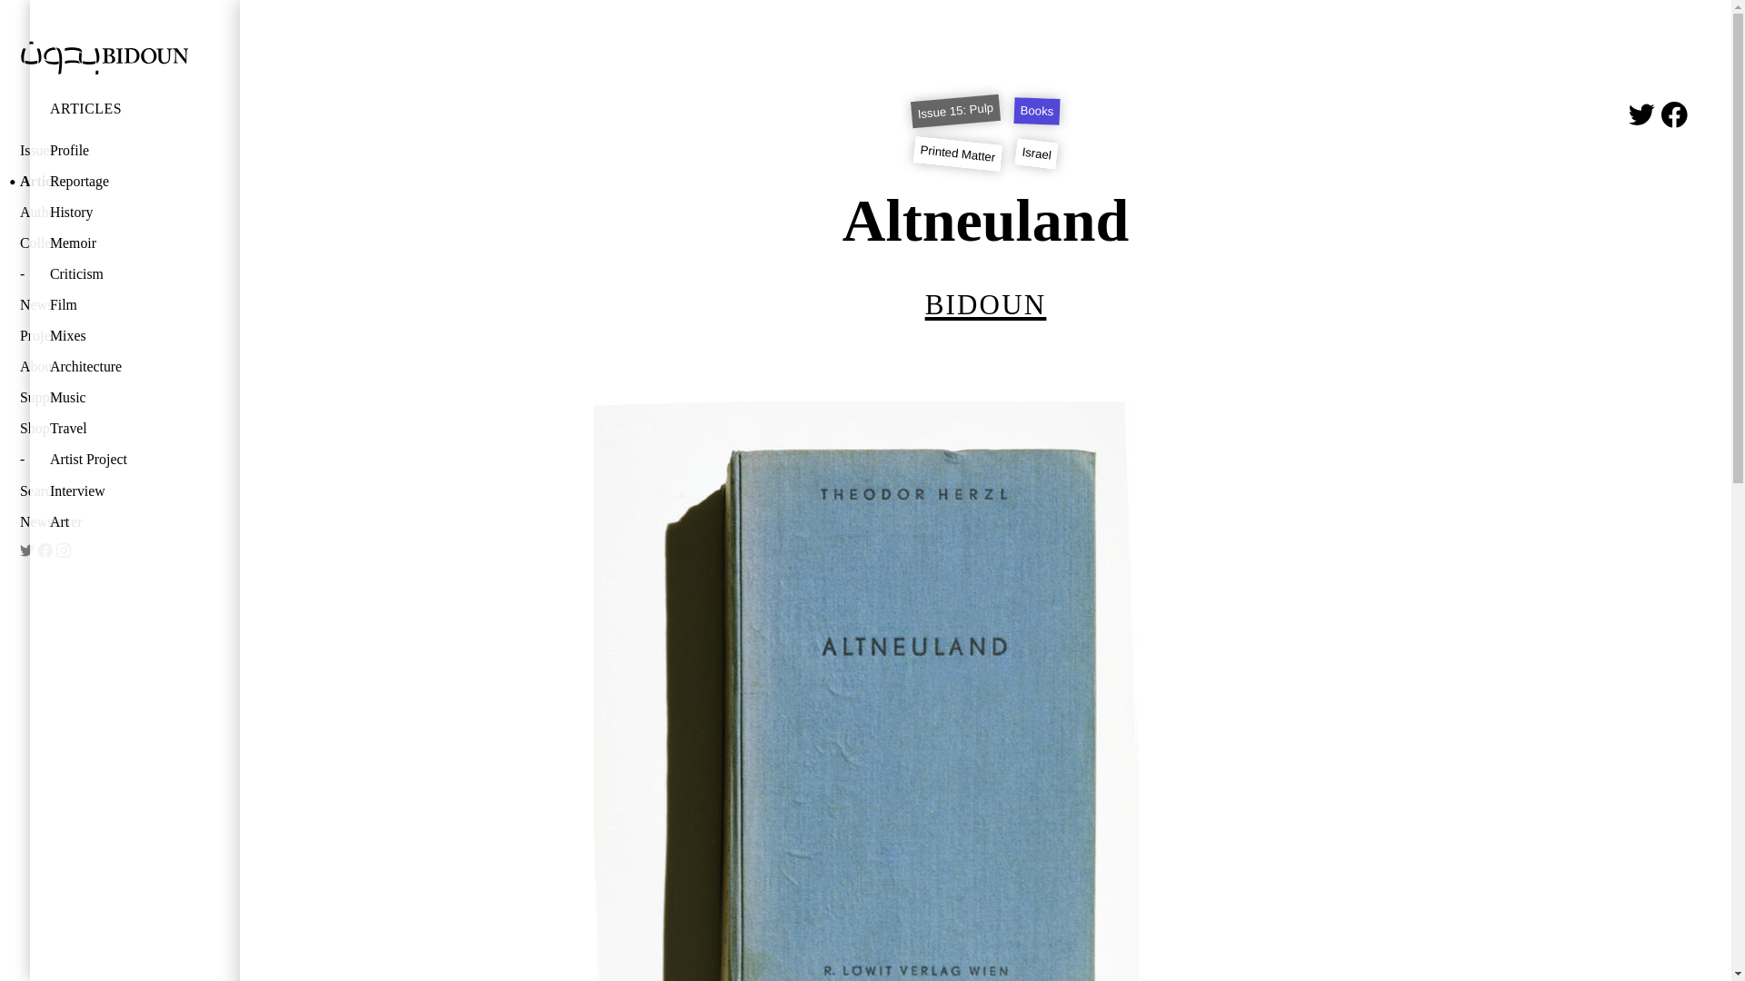  Describe the element at coordinates (1674, 114) in the screenshot. I see `Facebook icon` at that location.